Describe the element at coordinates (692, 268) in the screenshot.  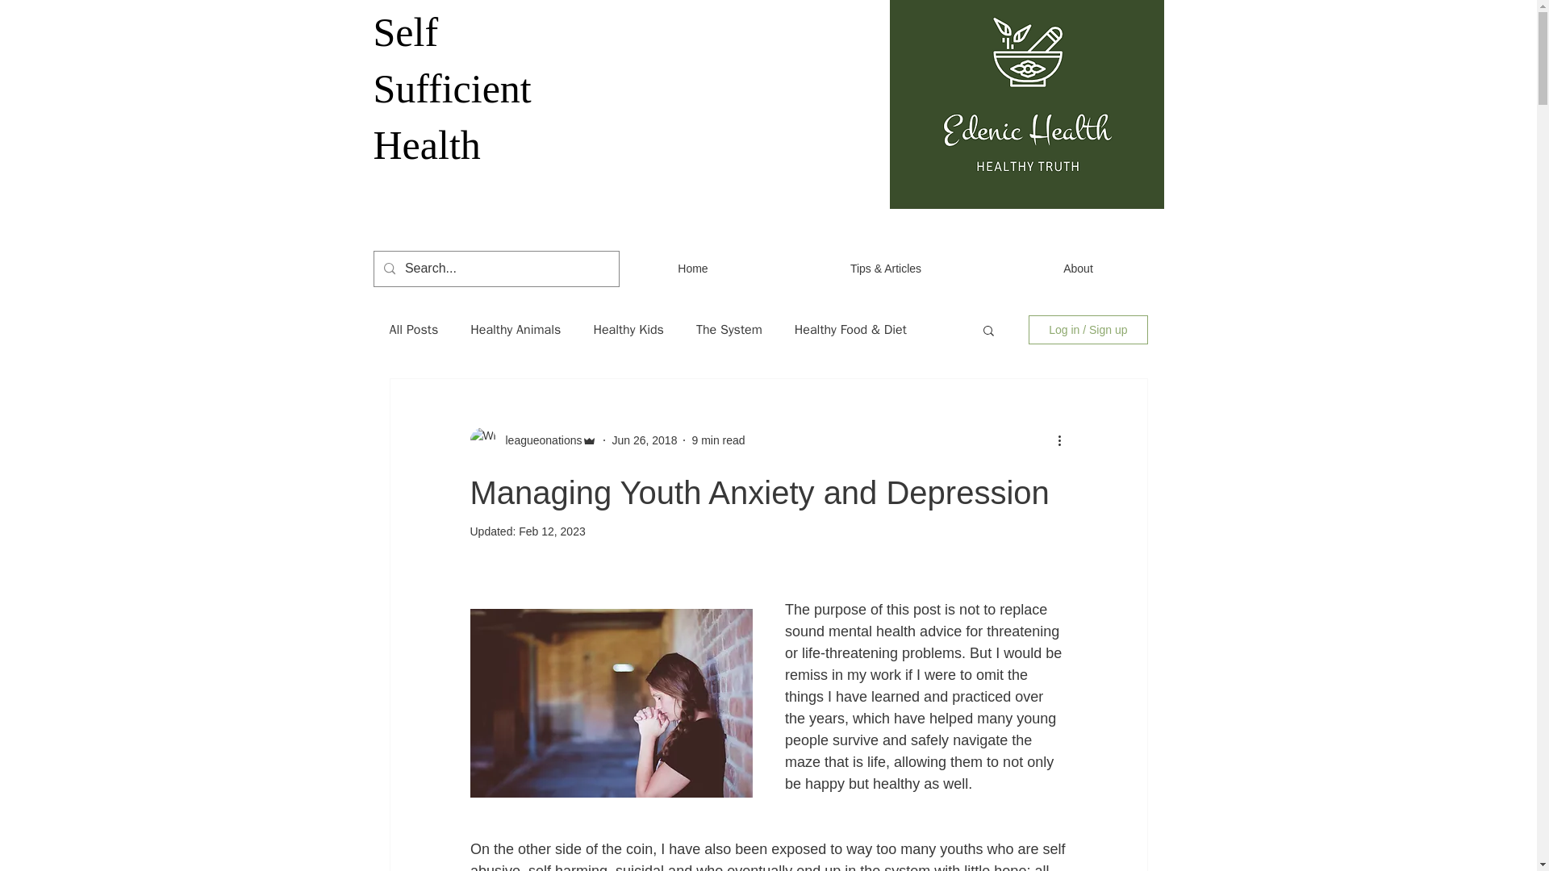
I see `Home` at that location.